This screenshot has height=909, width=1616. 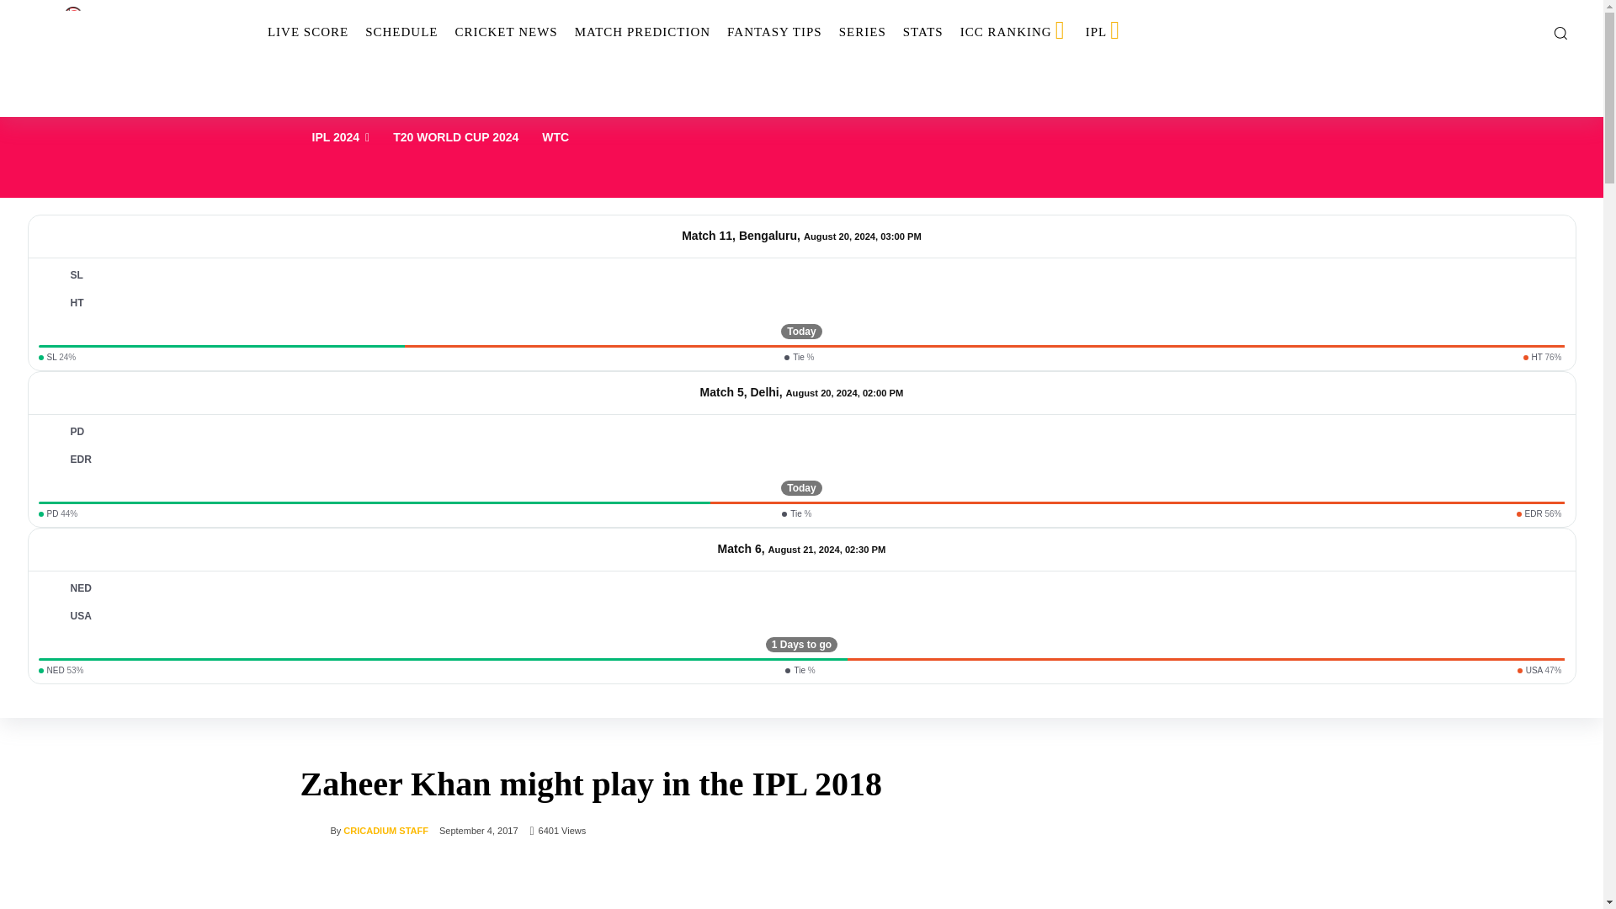 I want to click on SERIES, so click(x=862, y=32).